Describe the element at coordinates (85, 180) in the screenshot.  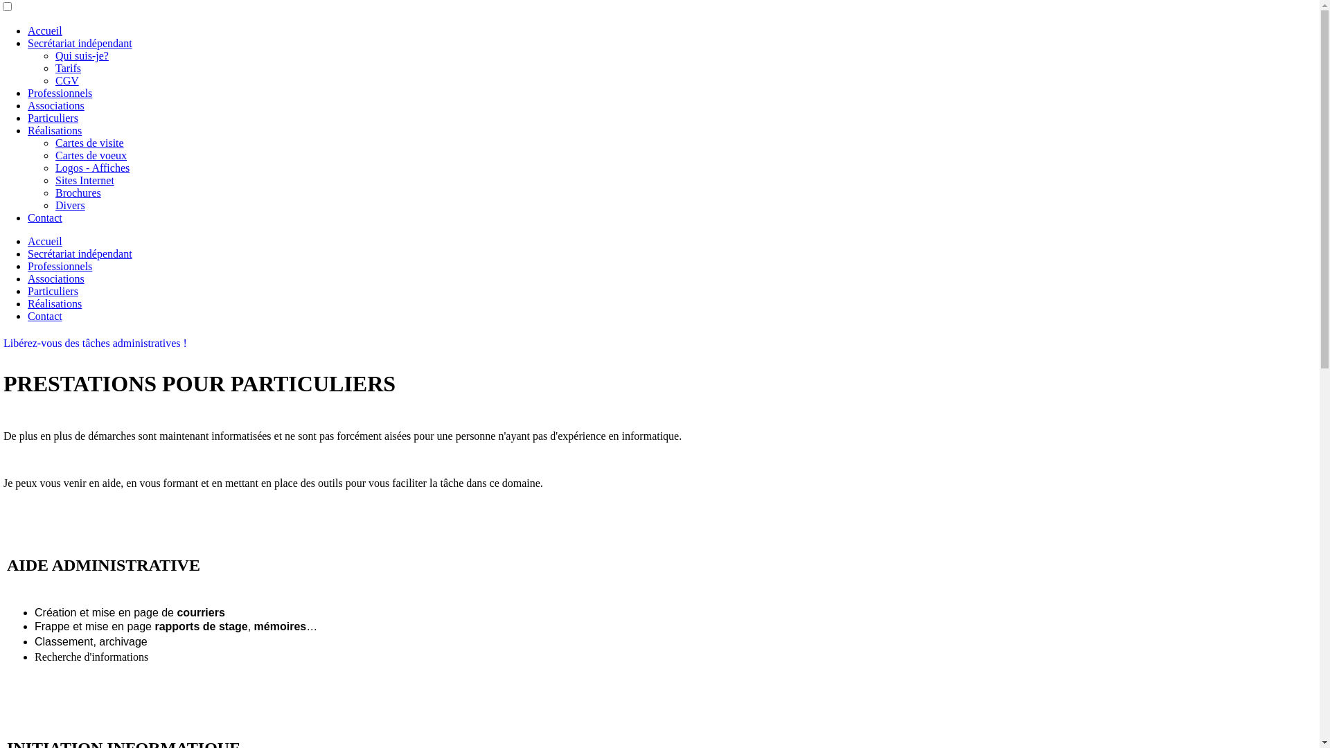
I see `Sites Internet` at that location.